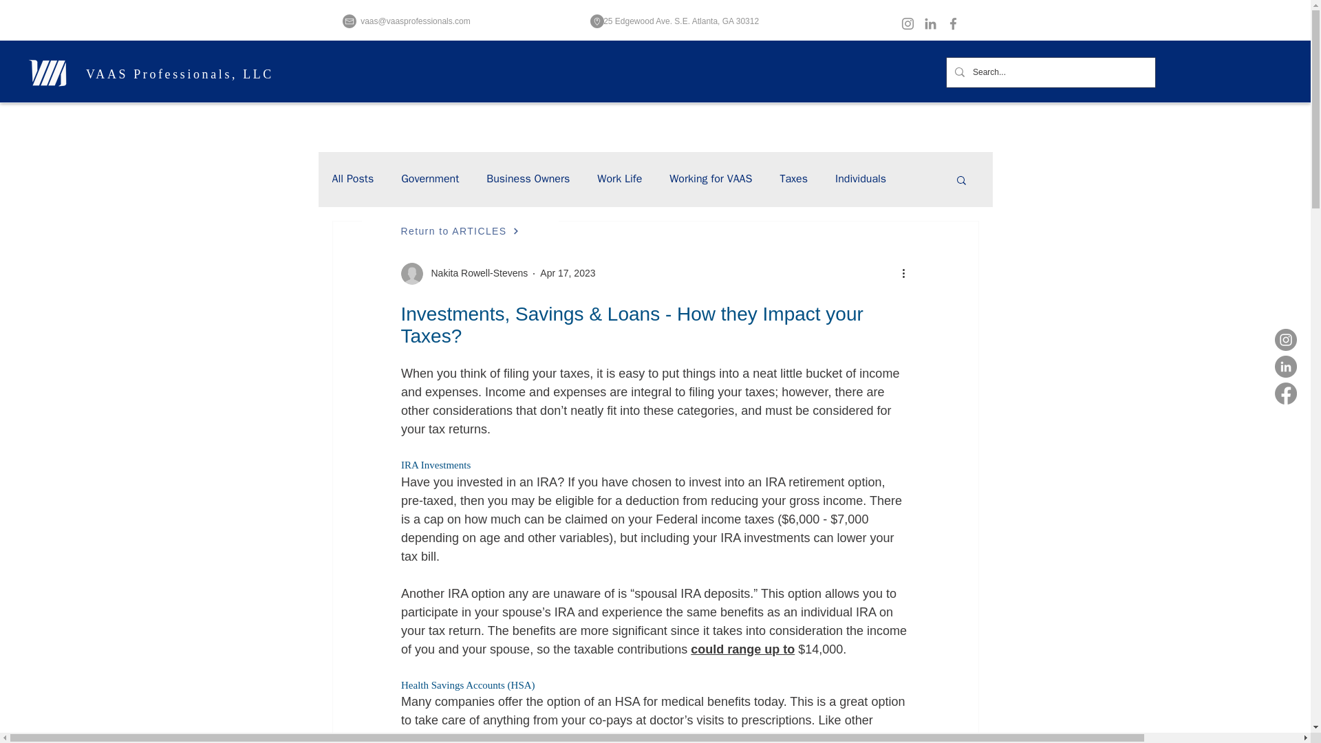  Describe the element at coordinates (460, 231) in the screenshot. I see `Return to ARTICLES` at that location.